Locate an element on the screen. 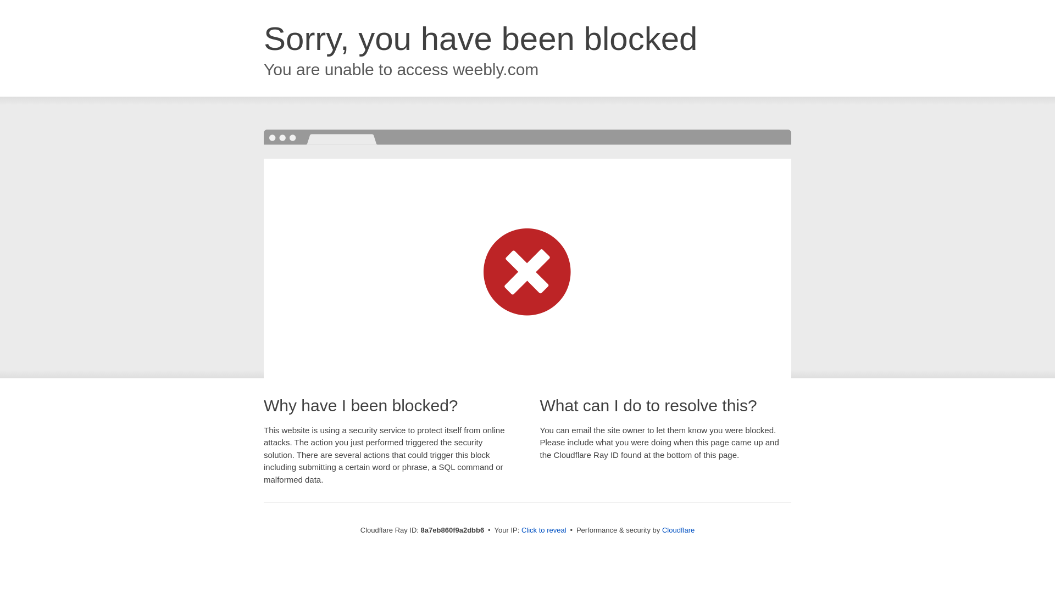 The height and width of the screenshot is (593, 1055). Cloudflare is located at coordinates (678, 530).